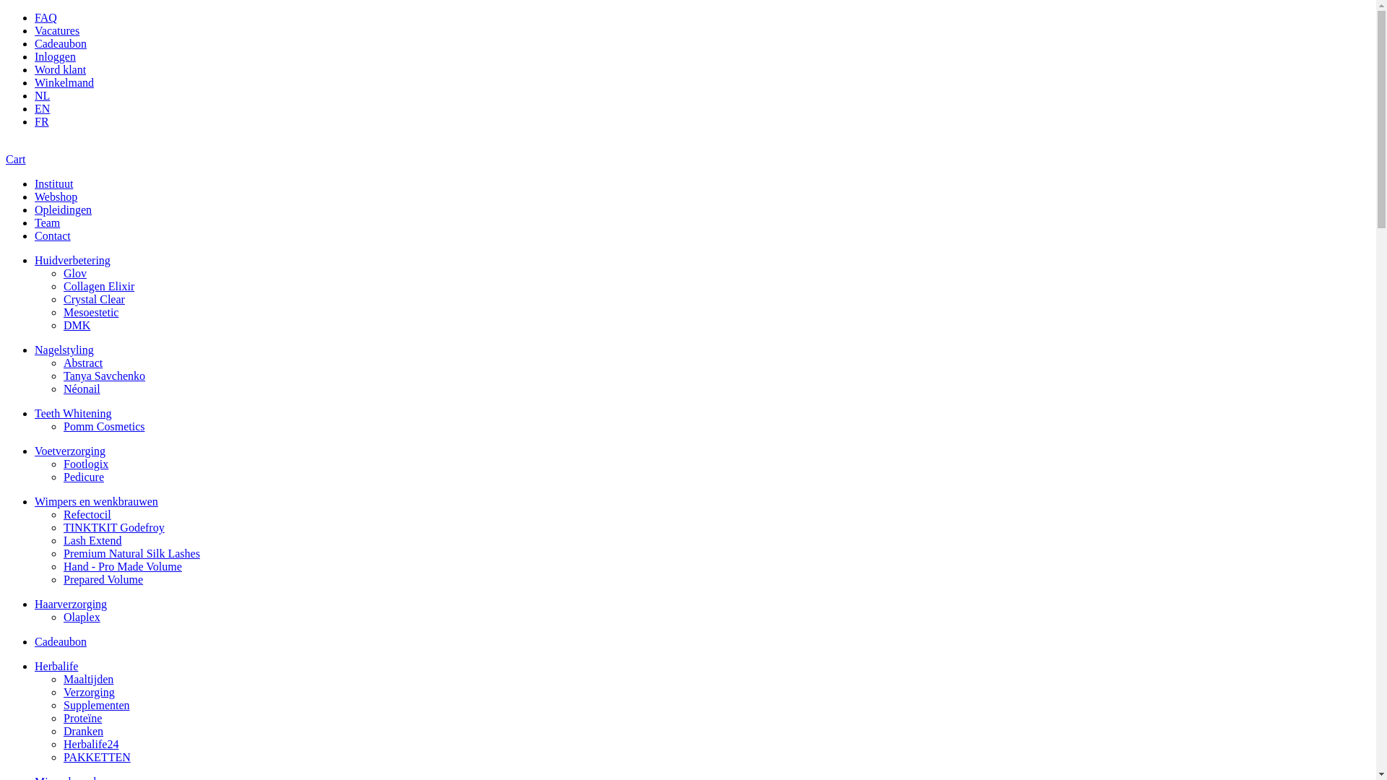 The width and height of the screenshot is (1387, 780). I want to click on Opleidingen, so click(64, 209).